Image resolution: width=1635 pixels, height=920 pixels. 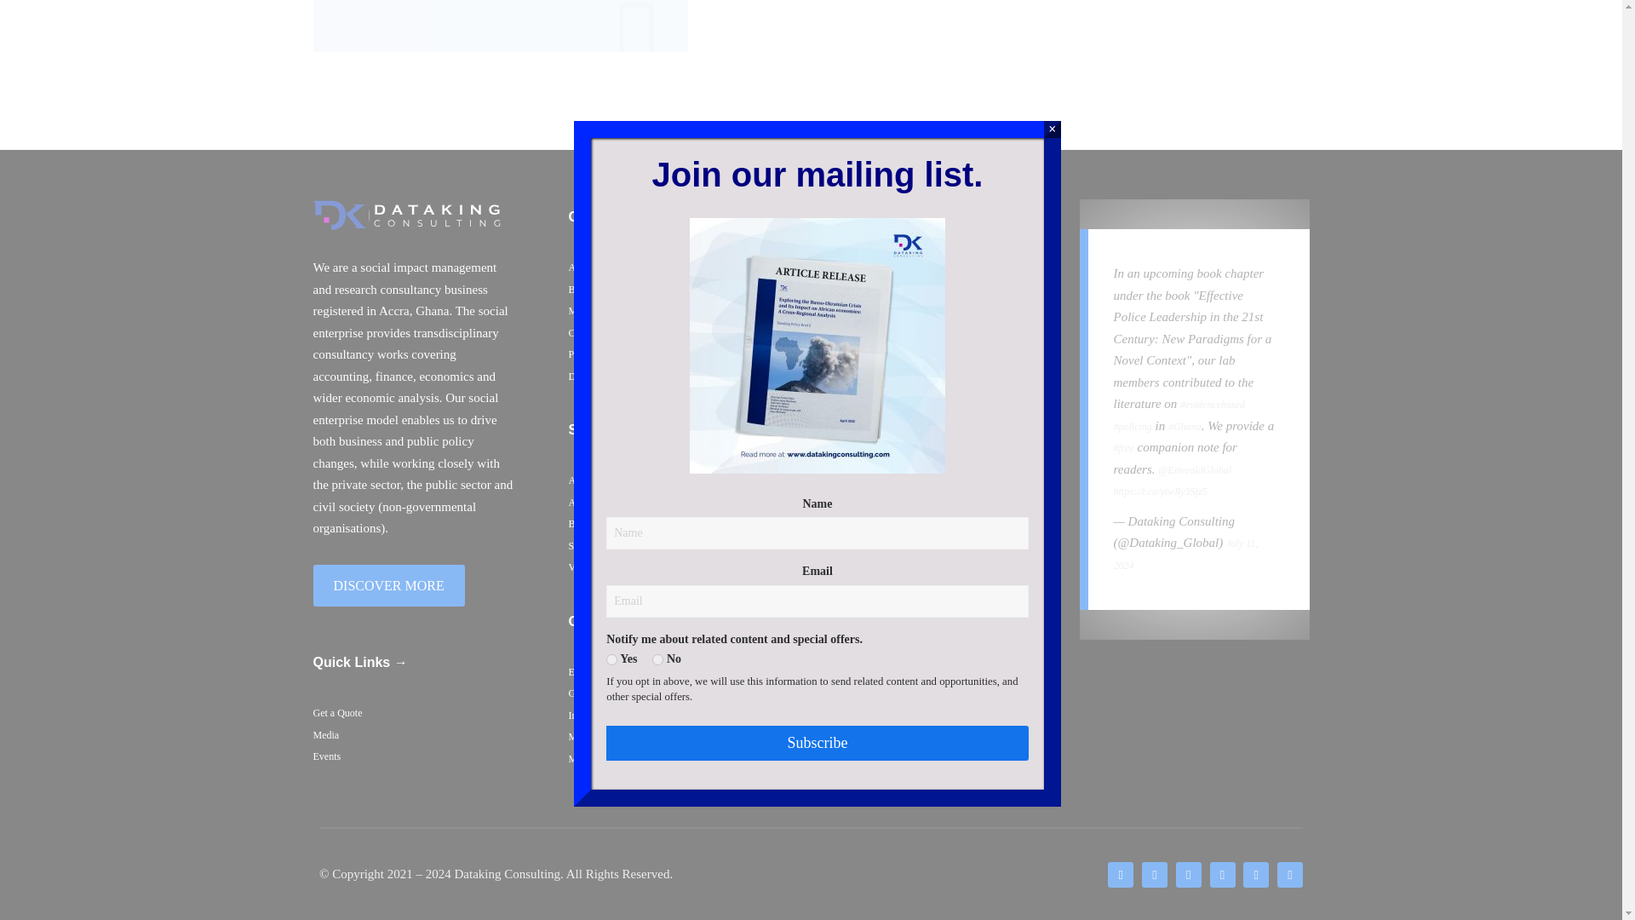 I want to click on no, so click(x=657, y=95).